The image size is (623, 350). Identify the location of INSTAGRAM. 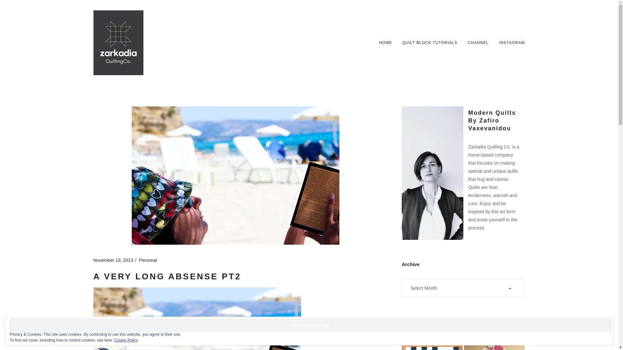
(511, 43).